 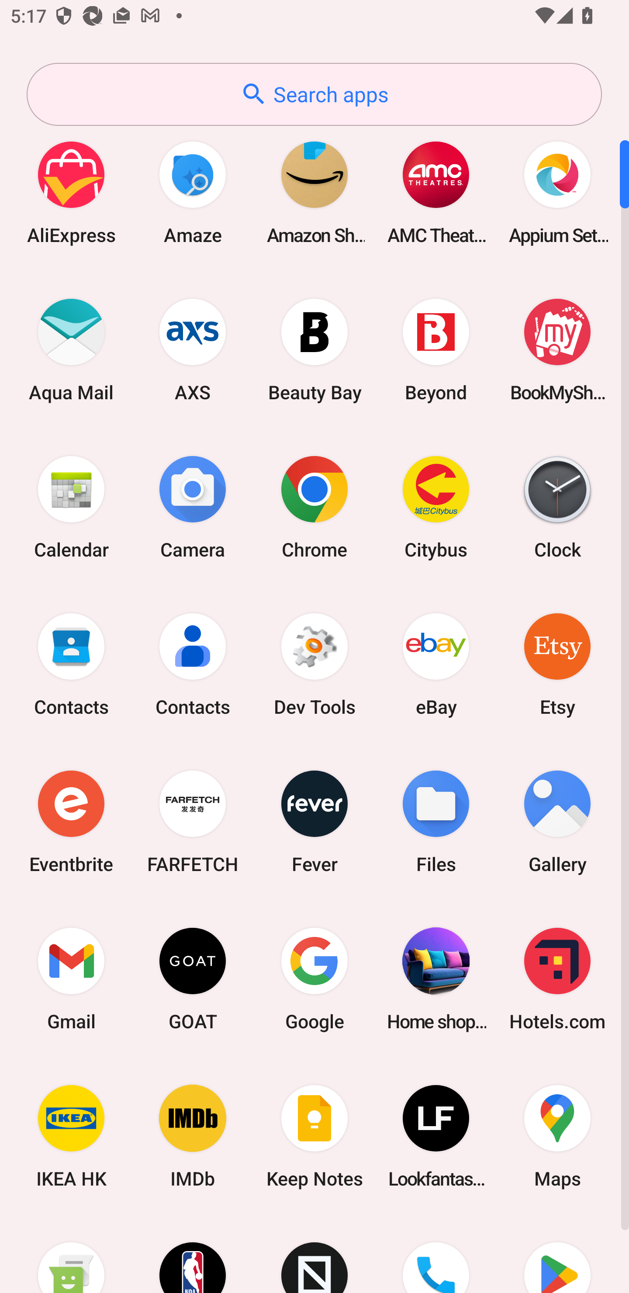 What do you see at coordinates (71, 192) in the screenshot?
I see `AliExpress` at bounding box center [71, 192].